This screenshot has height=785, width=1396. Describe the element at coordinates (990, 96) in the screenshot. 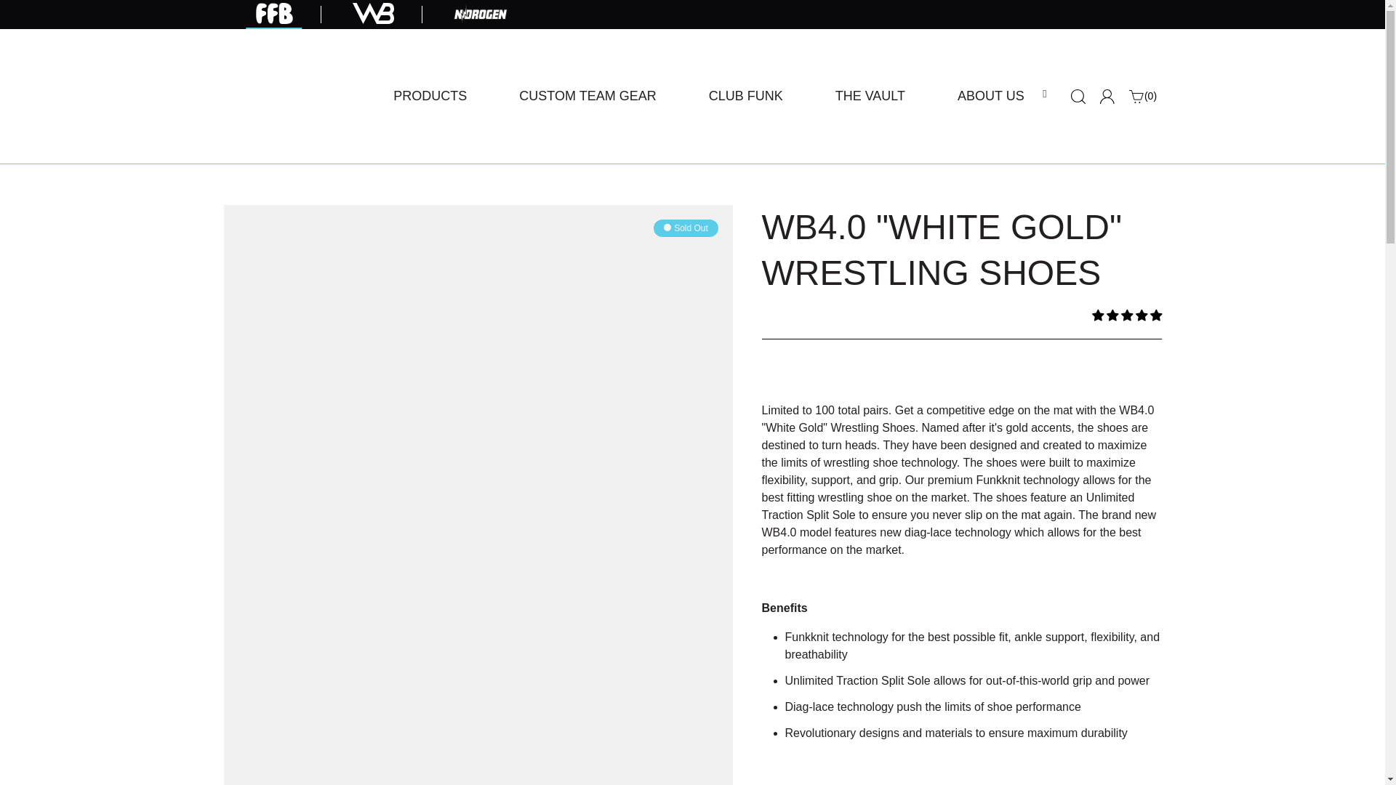

I see `Learn More about Club Funk on Funky Flickr Boyz Gear` at that location.